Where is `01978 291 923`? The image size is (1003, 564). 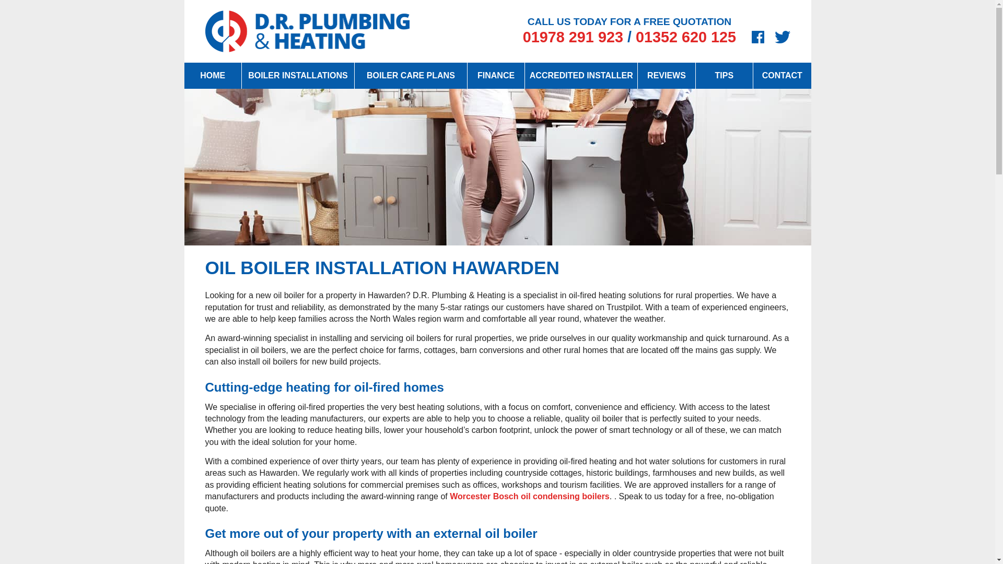
01978 291 923 is located at coordinates (573, 37).